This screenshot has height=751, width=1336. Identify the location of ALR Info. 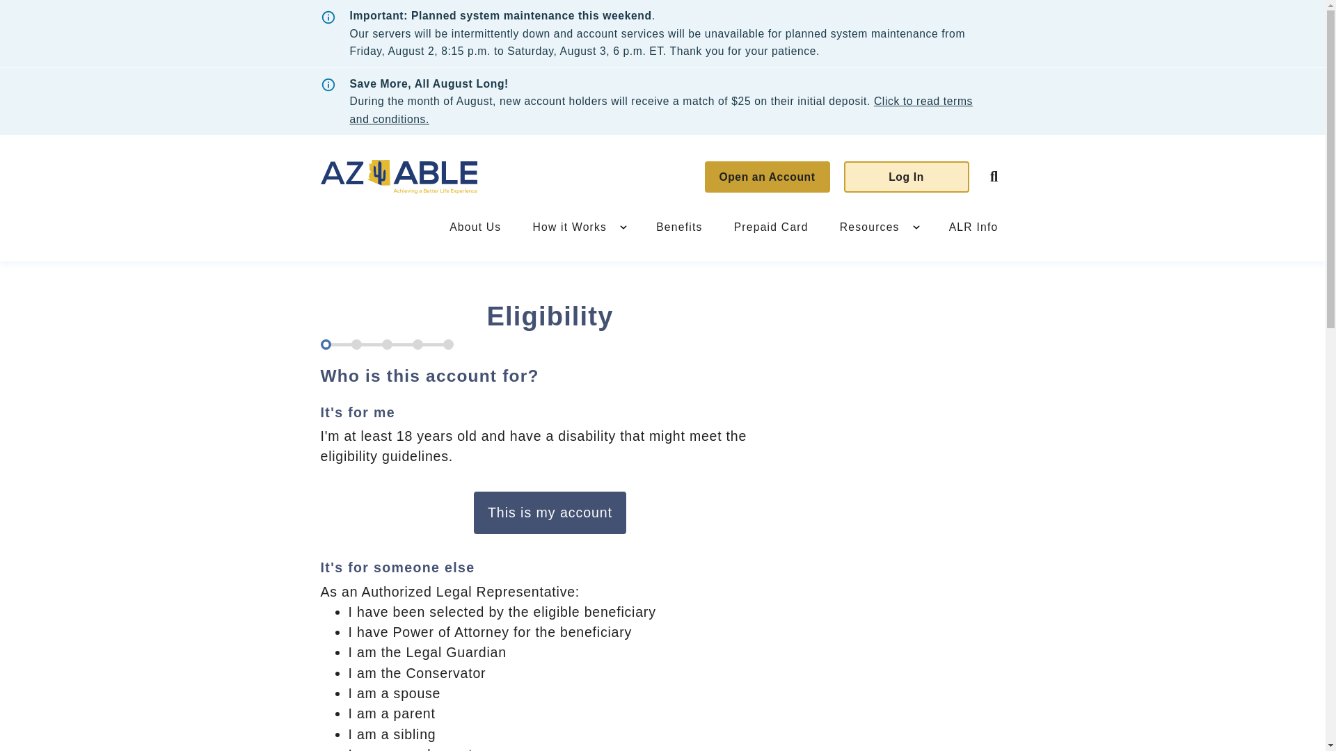
(973, 225).